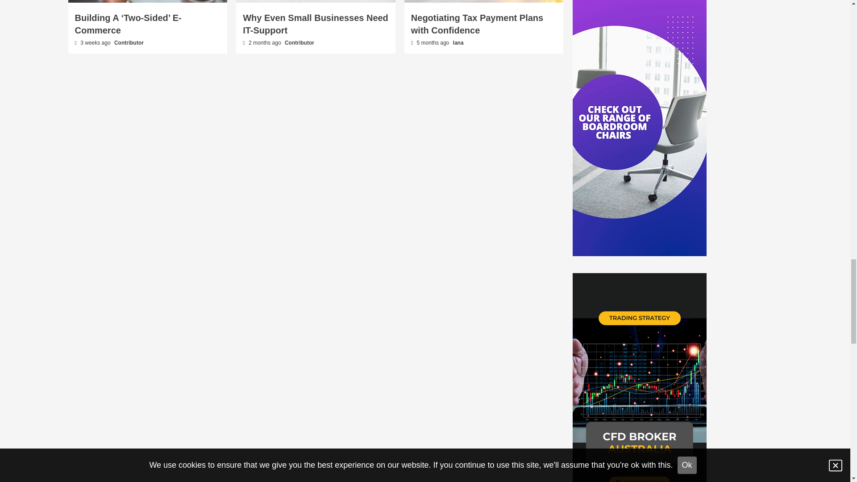 Image resolution: width=857 pixels, height=482 pixels. Describe the element at coordinates (315, 24) in the screenshot. I see `Why Even Small Businesses Need IT-Support` at that location.